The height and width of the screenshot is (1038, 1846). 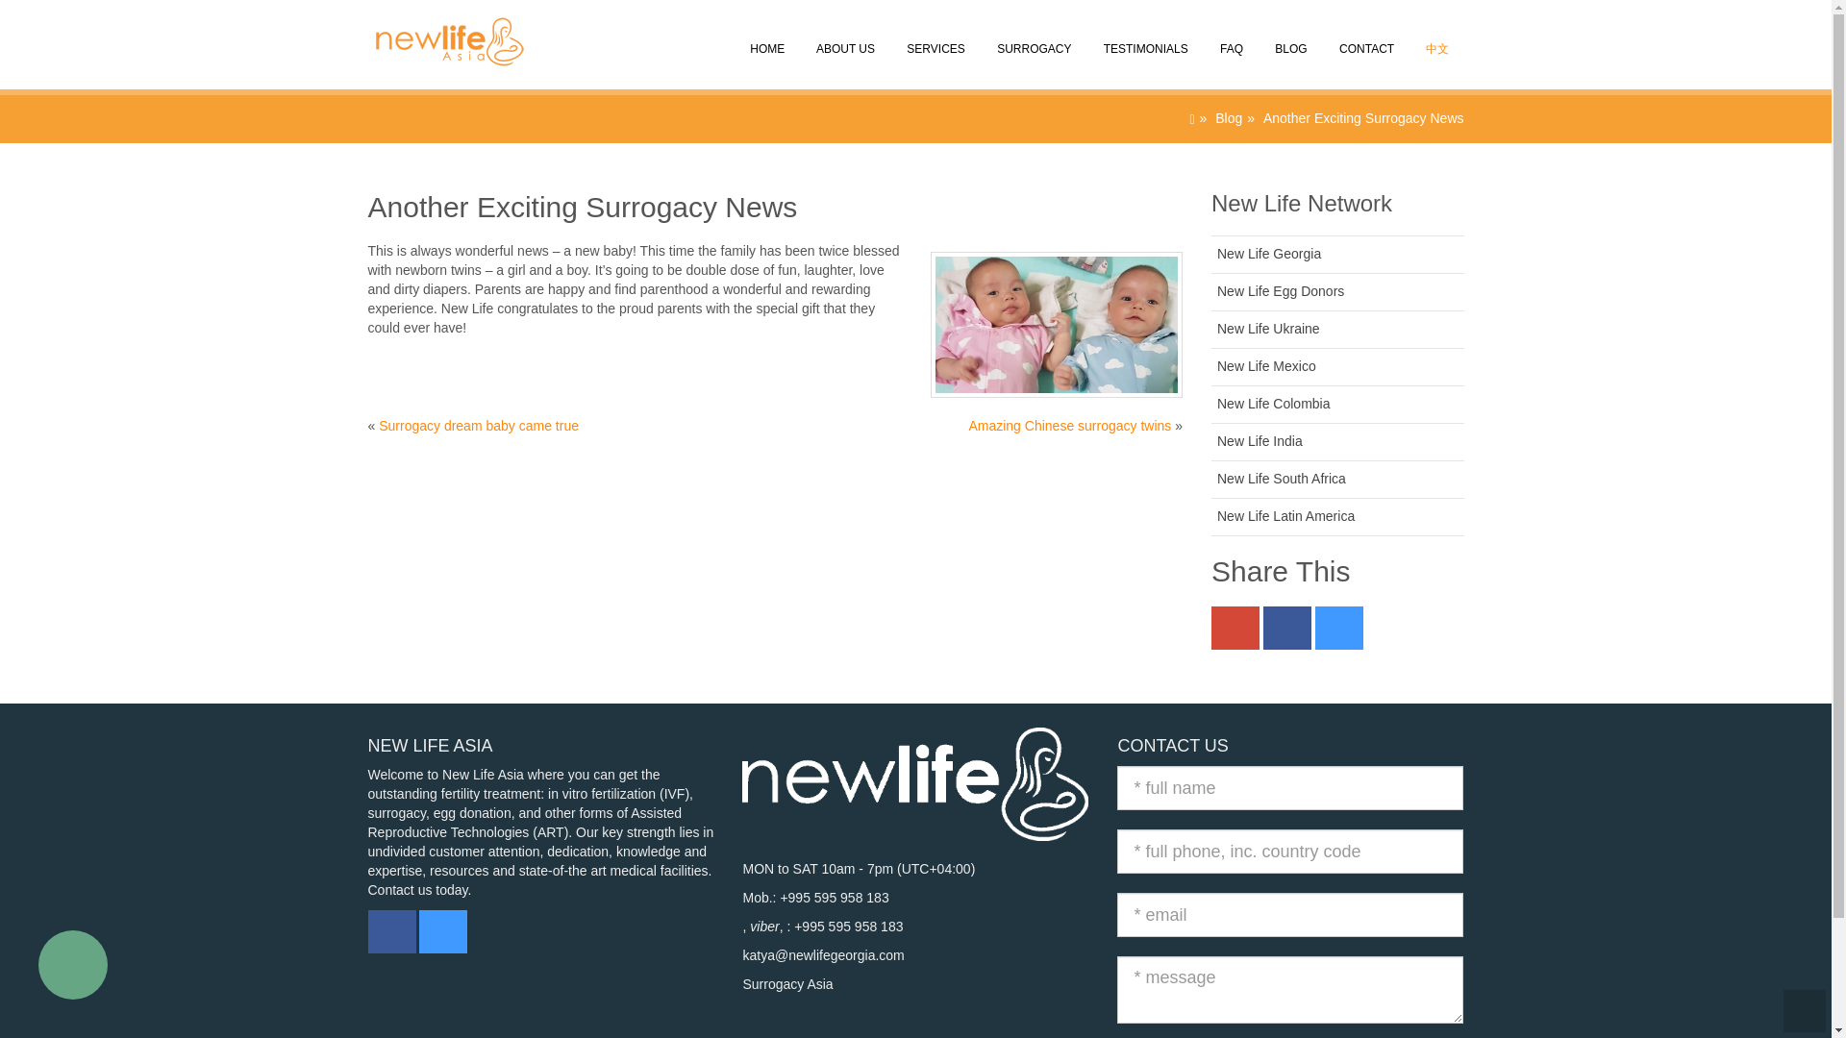 I want to click on  ABOUT US, so click(x=844, y=42).